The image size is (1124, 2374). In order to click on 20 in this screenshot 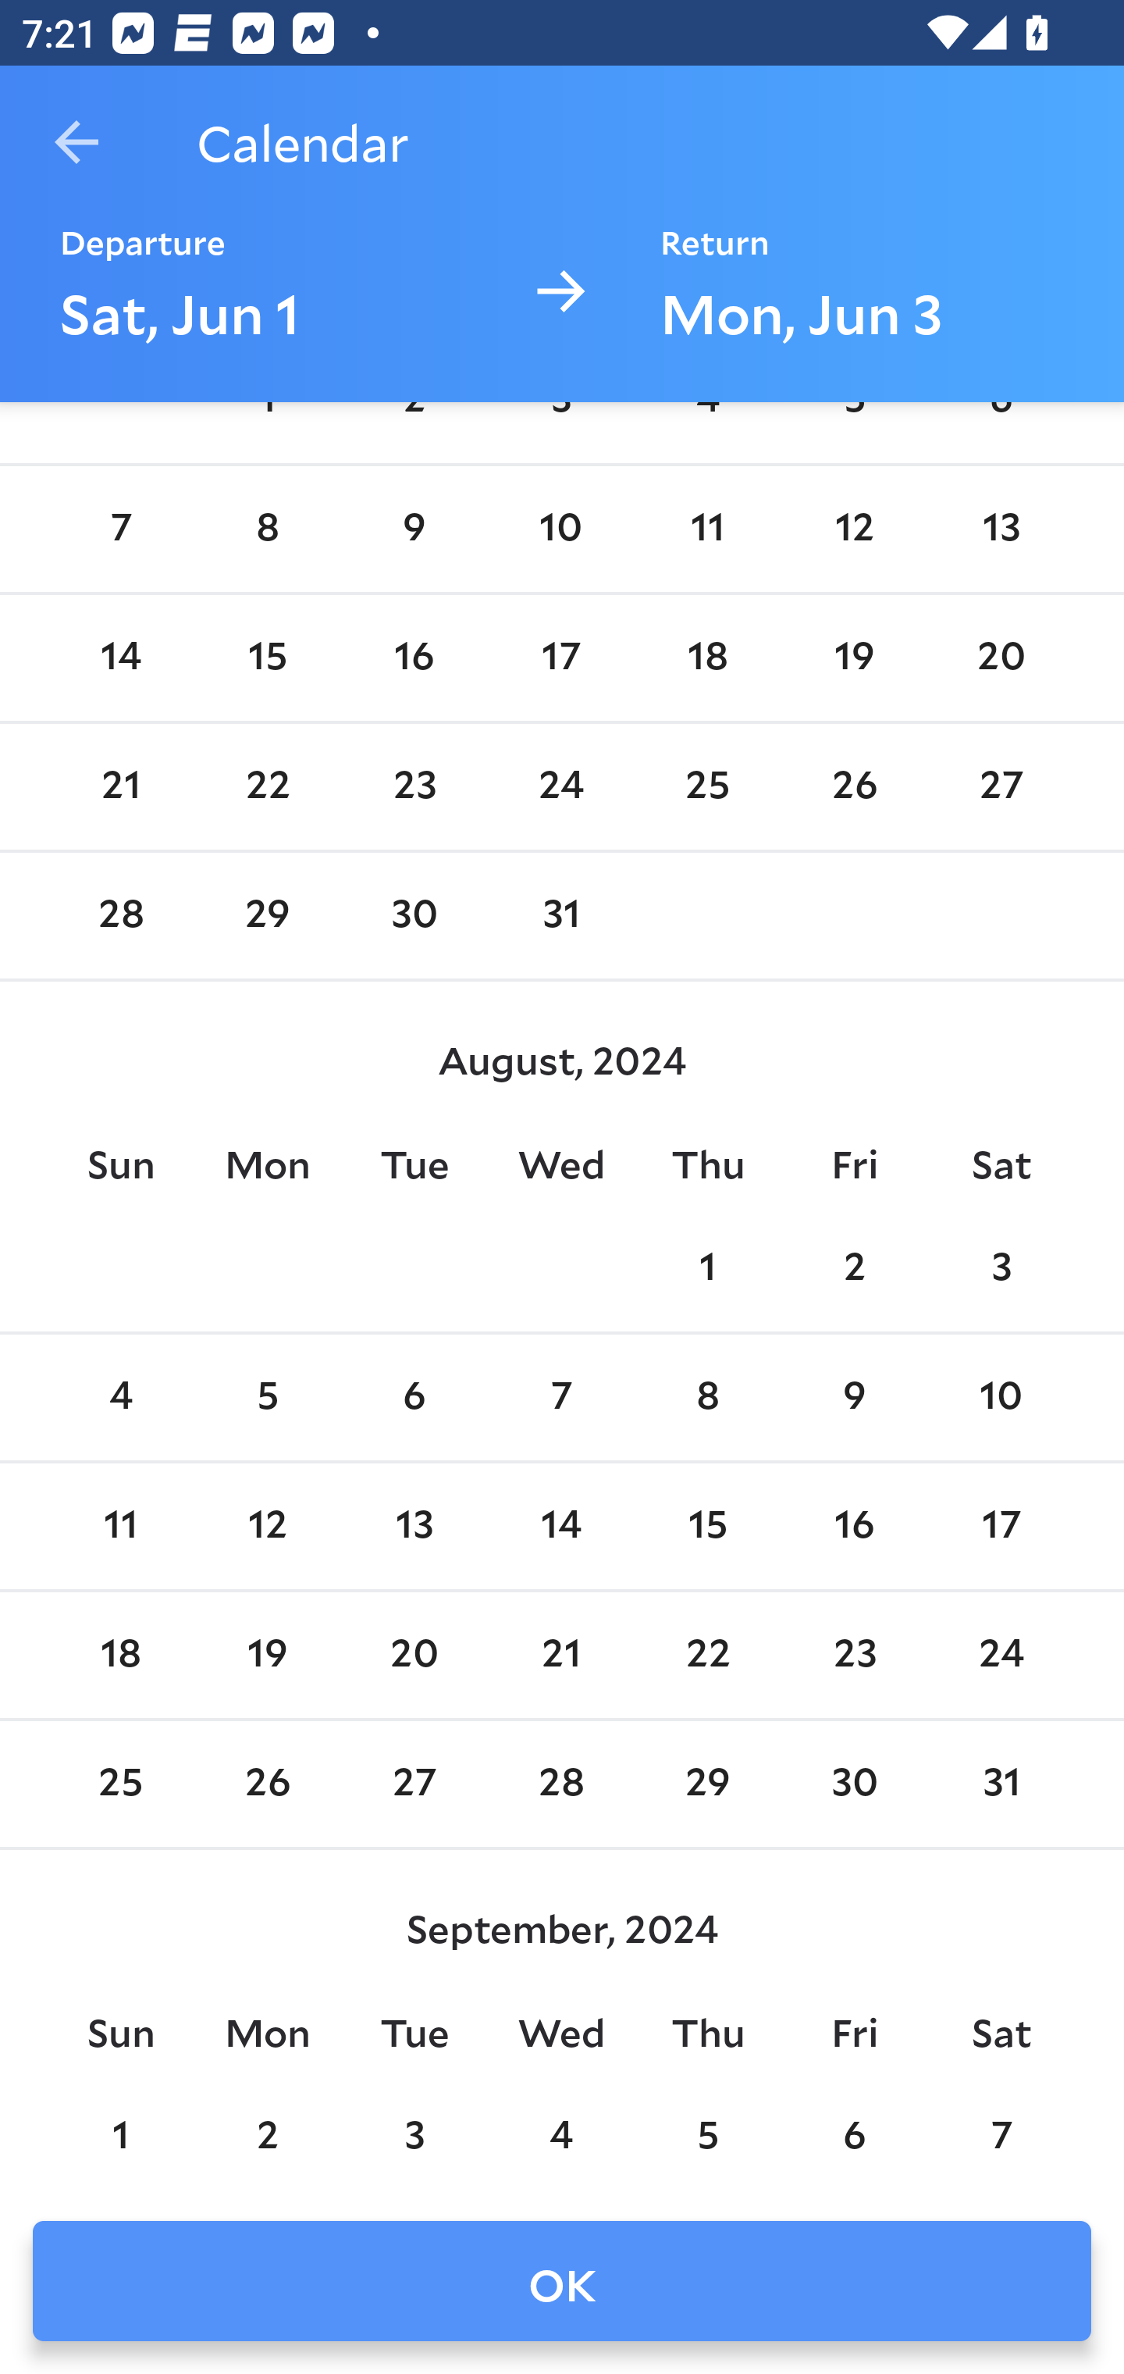, I will do `click(1001, 658)`.